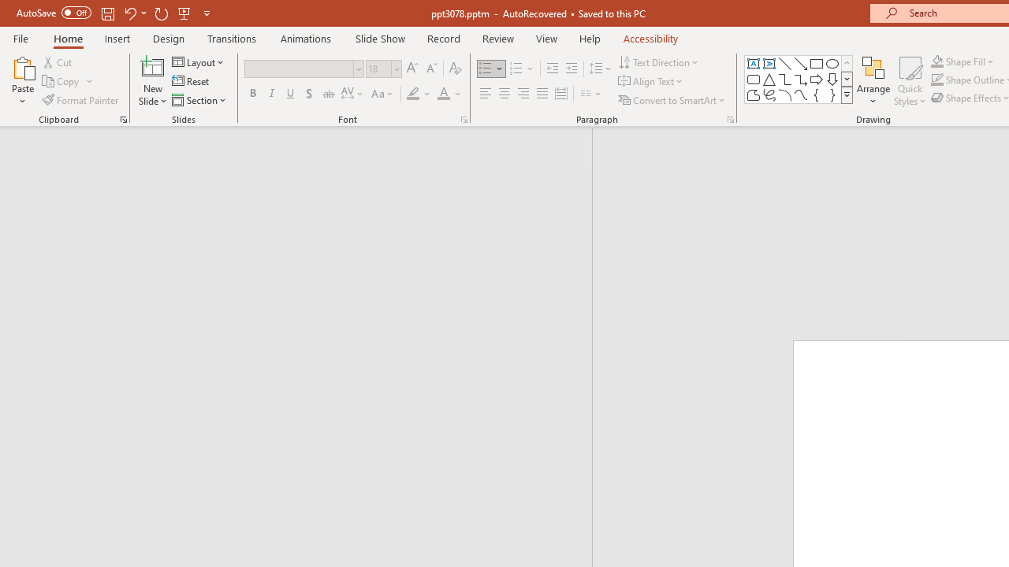  I want to click on Freeform: Scribble, so click(769, 94).